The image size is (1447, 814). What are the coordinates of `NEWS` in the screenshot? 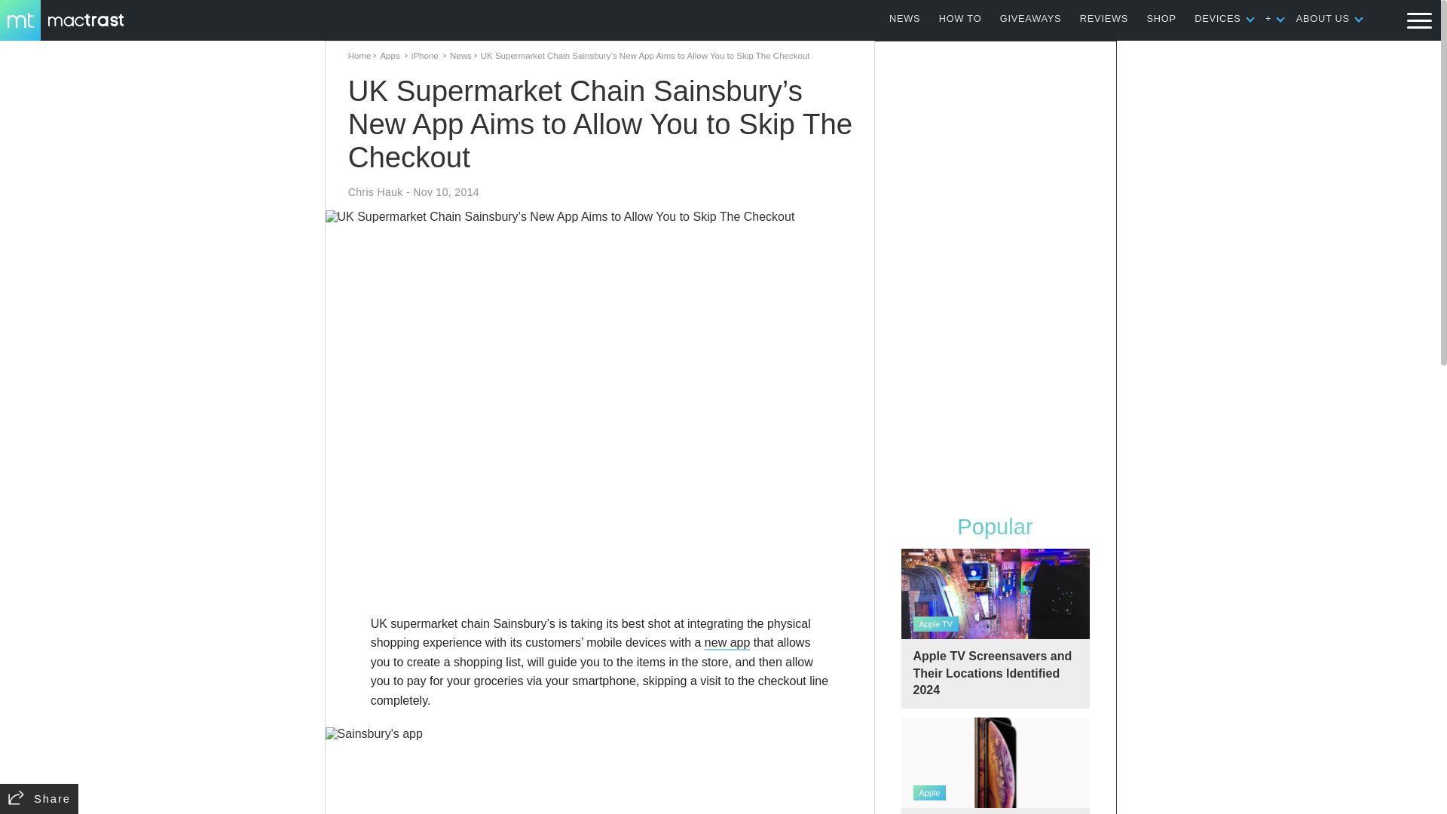 It's located at (904, 18).